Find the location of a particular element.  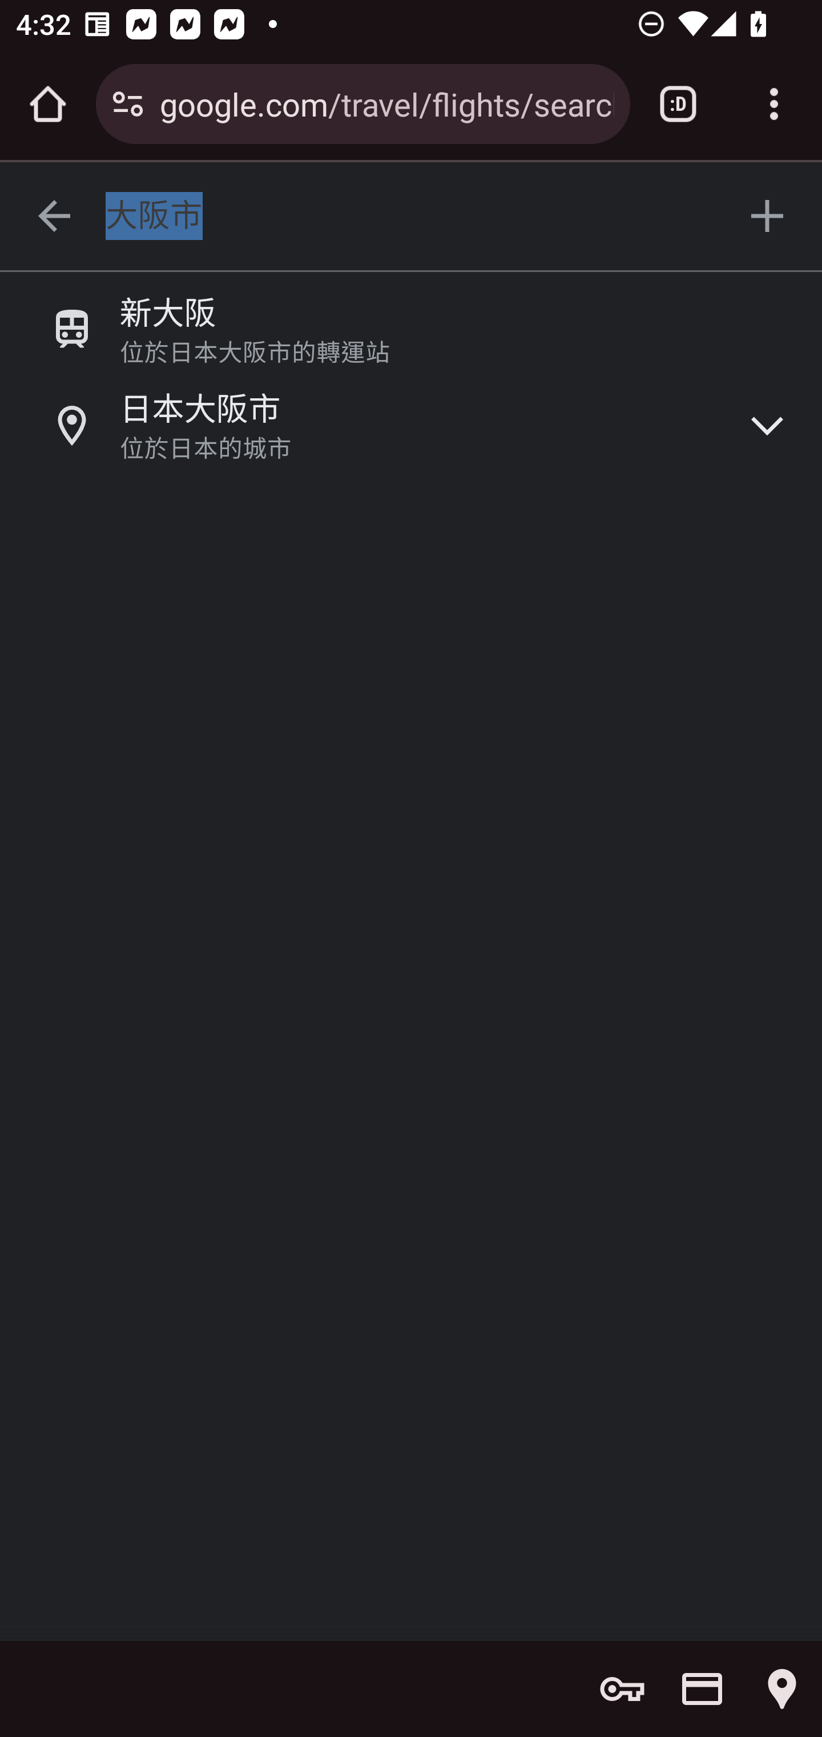

目的地, 選擇多個機場 is located at coordinates (768, 217).